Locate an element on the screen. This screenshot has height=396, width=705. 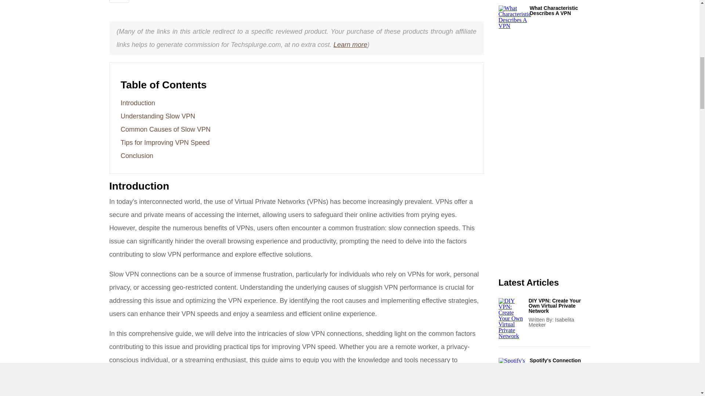
Learn more is located at coordinates (350, 45).